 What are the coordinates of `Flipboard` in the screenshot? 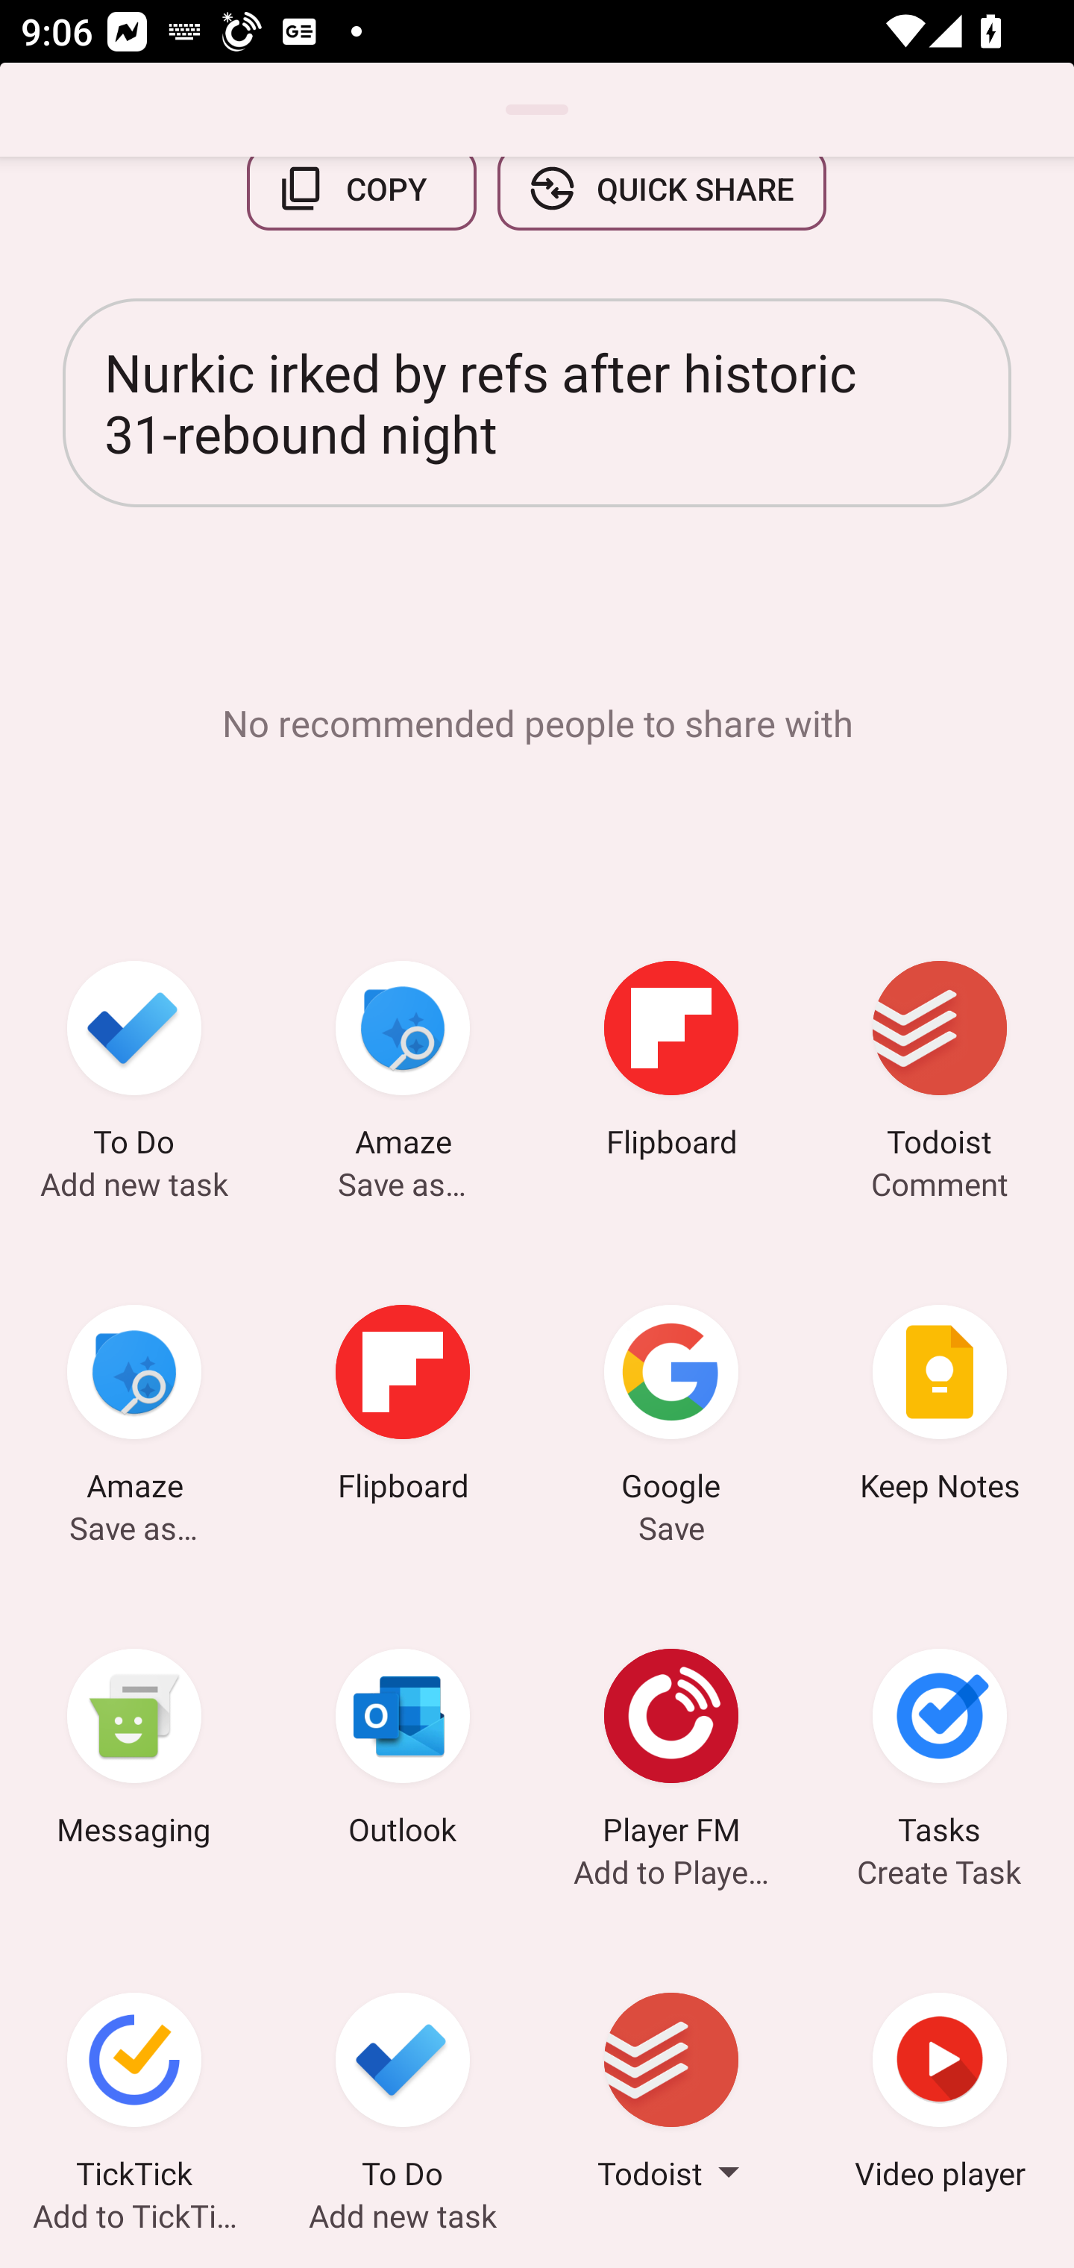 It's located at (671, 1063).